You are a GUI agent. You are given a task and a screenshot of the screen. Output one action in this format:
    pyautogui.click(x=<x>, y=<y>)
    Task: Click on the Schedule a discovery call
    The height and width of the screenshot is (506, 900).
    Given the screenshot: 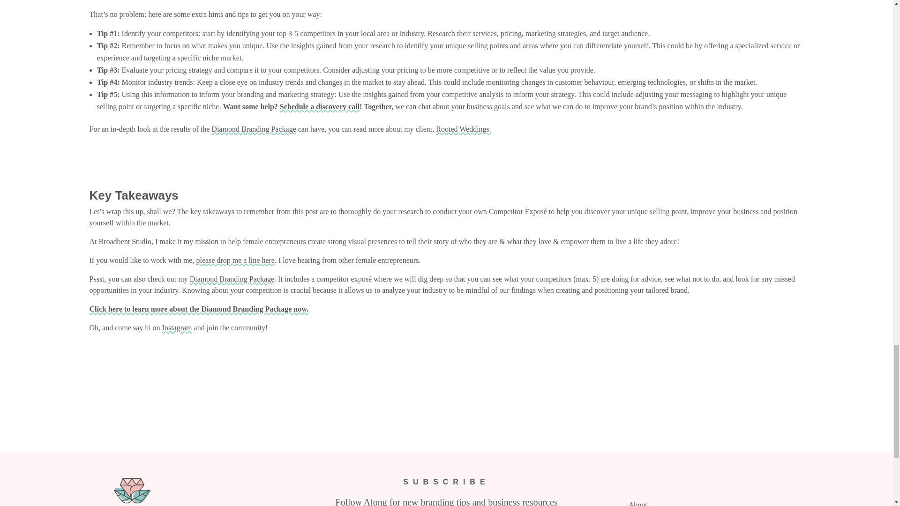 What is the action you would take?
    pyautogui.click(x=320, y=107)
    